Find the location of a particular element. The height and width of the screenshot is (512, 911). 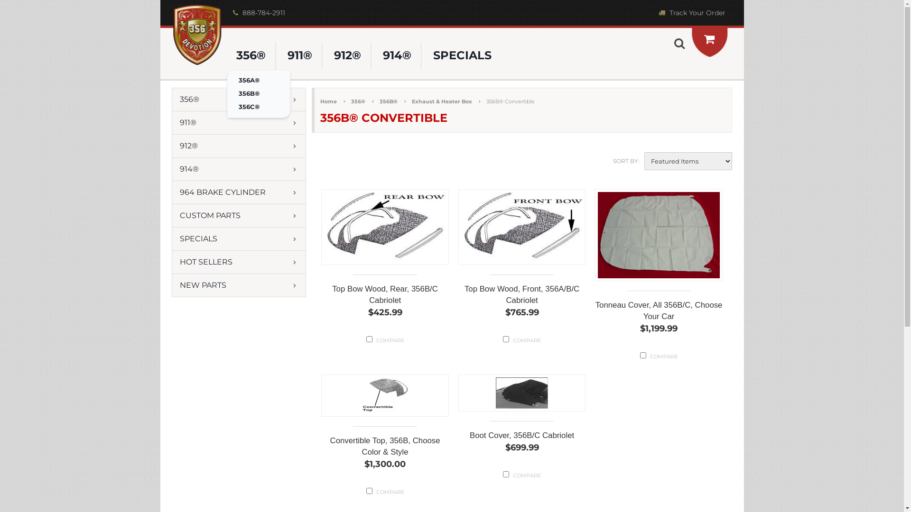

Boot Cover, 356B/C Cabriolet is located at coordinates (522, 431).